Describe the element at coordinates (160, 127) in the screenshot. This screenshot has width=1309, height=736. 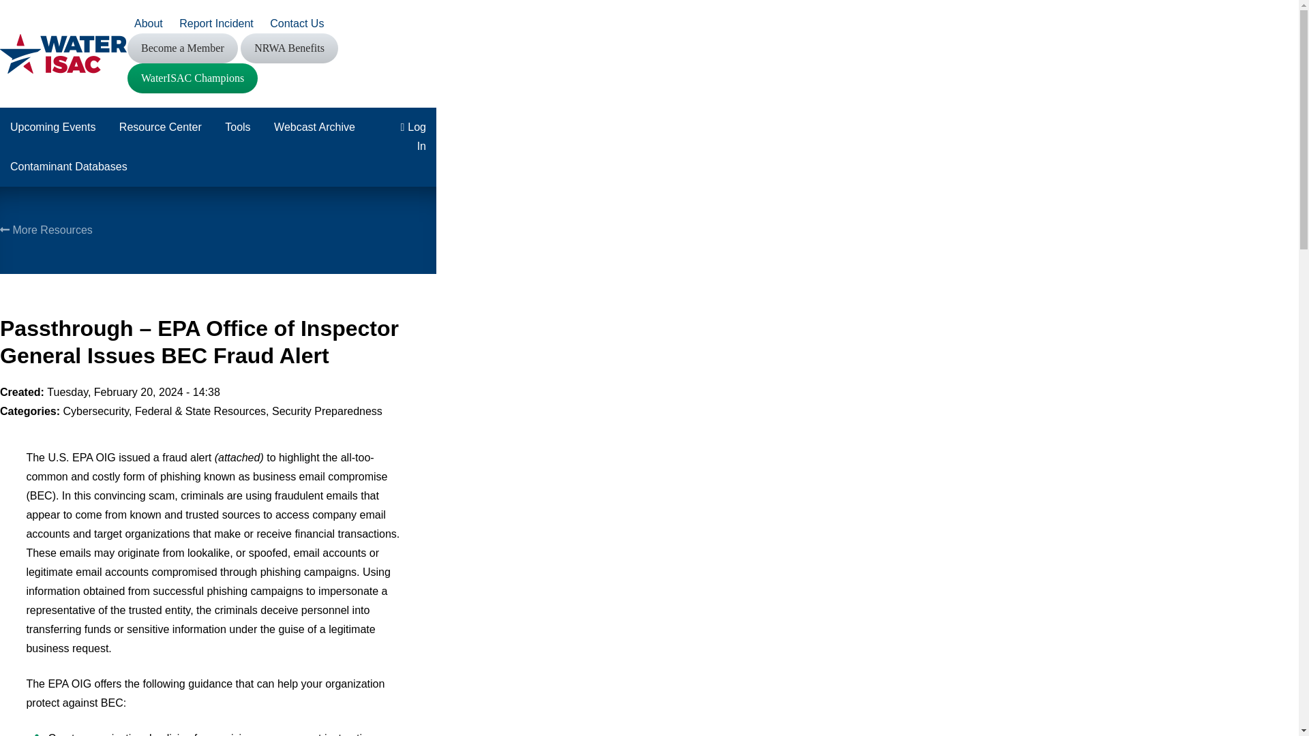
I see `Resource Center` at that location.